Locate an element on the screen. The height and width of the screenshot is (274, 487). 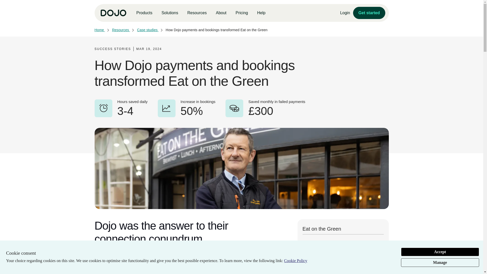
Solutions is located at coordinates (170, 13).